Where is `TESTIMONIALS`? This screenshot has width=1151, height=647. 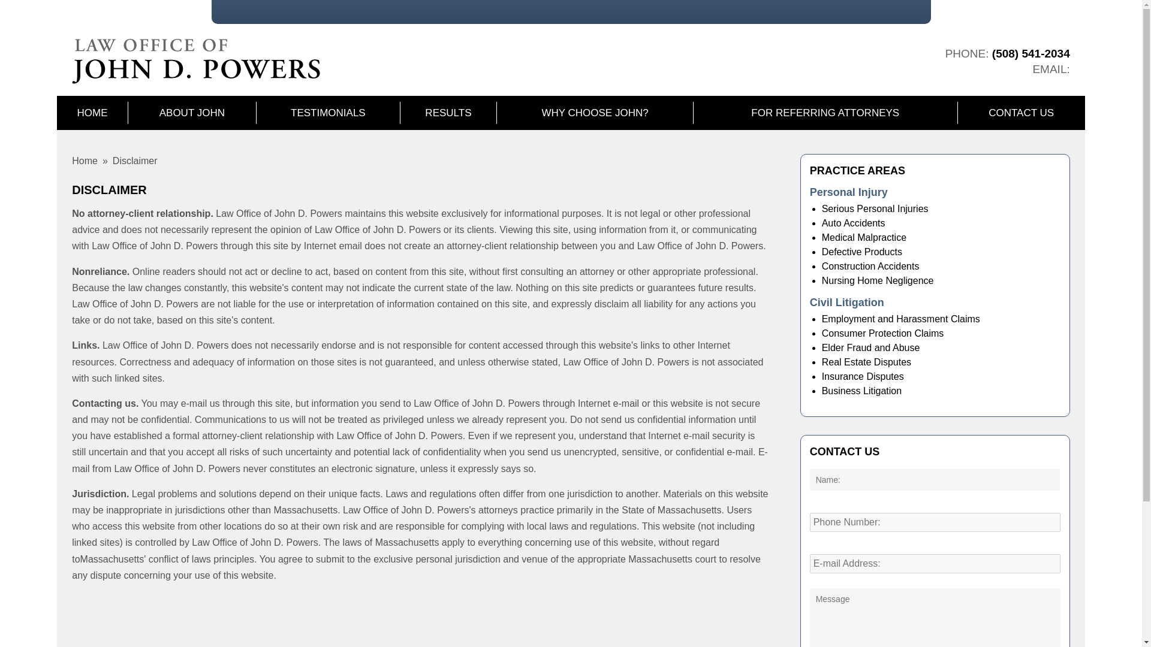 TESTIMONIALS is located at coordinates (328, 113).